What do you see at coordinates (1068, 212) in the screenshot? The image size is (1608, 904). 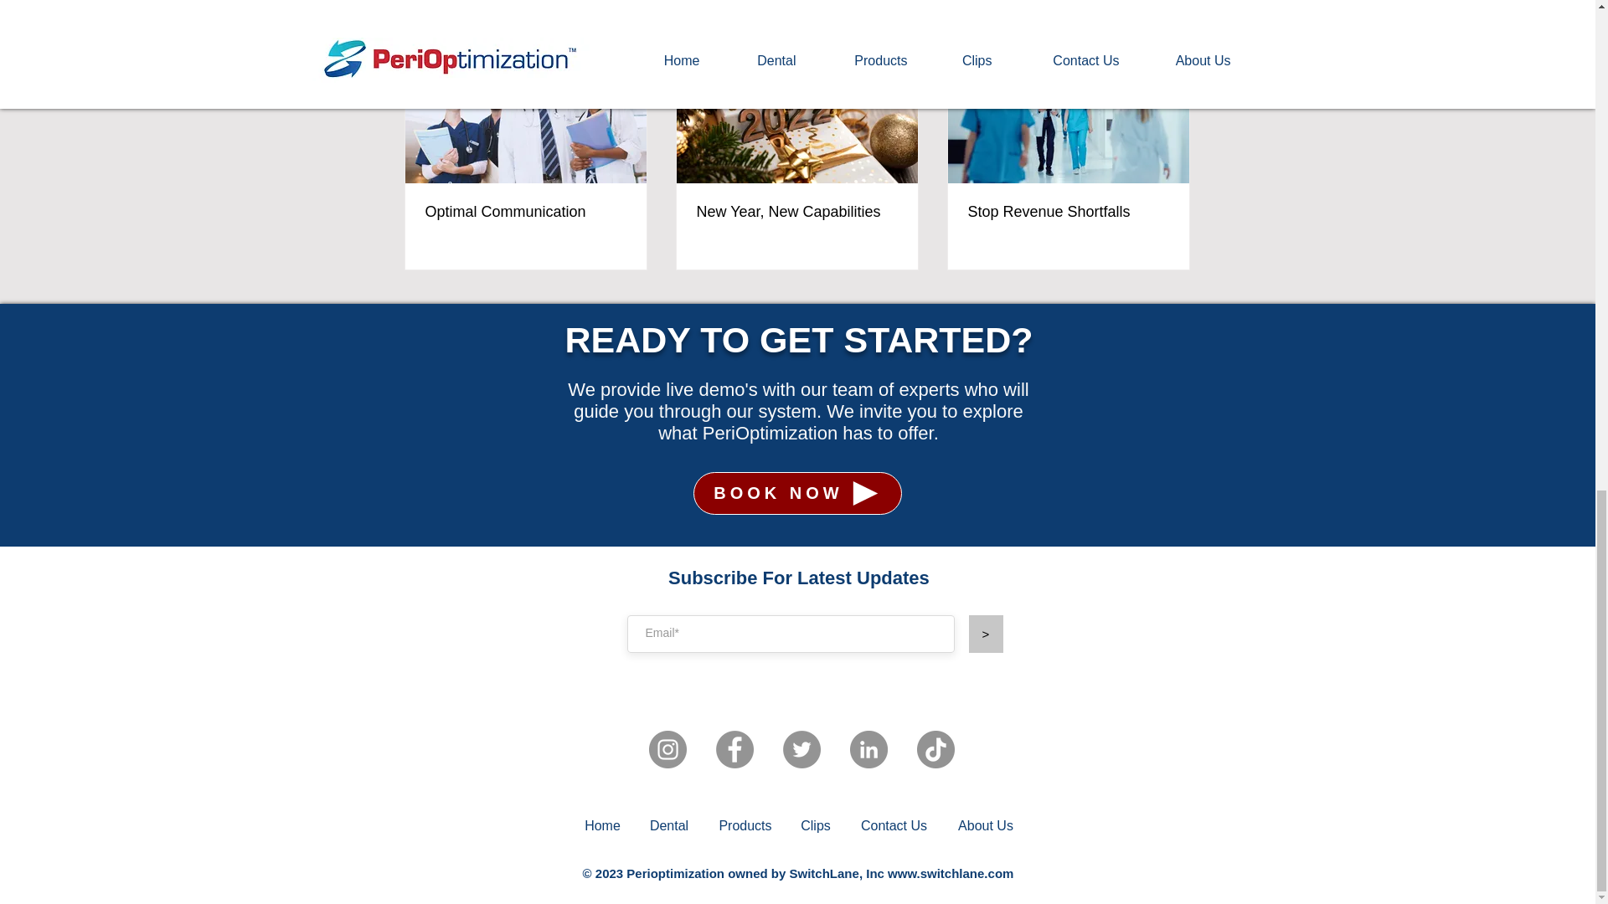 I see `Stop Revenue Shortfalls` at bounding box center [1068, 212].